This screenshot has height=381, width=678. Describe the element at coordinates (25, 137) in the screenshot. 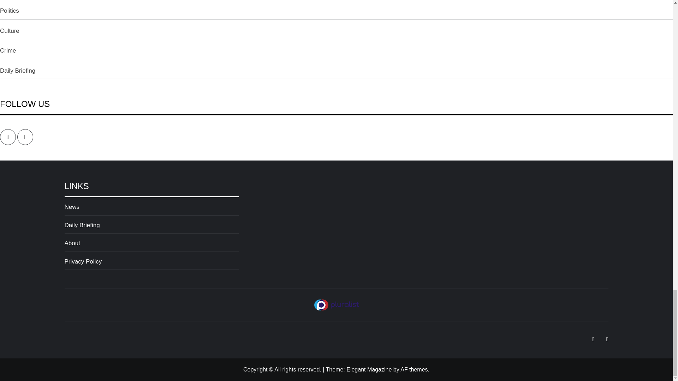

I see `Twitter` at that location.